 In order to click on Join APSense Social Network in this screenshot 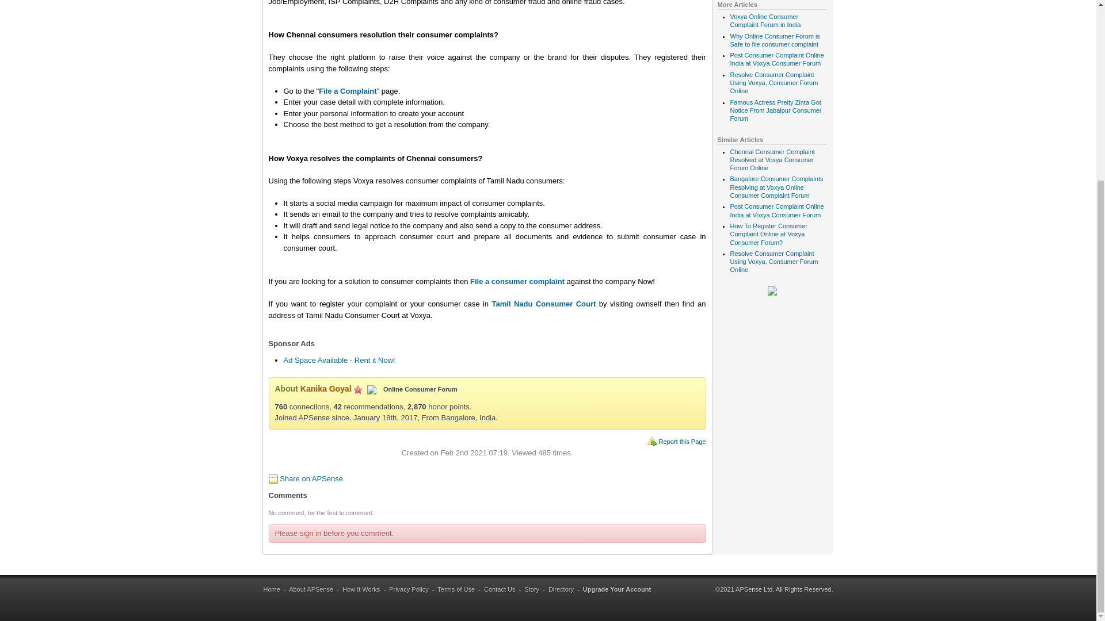, I will do `click(772, 293)`.